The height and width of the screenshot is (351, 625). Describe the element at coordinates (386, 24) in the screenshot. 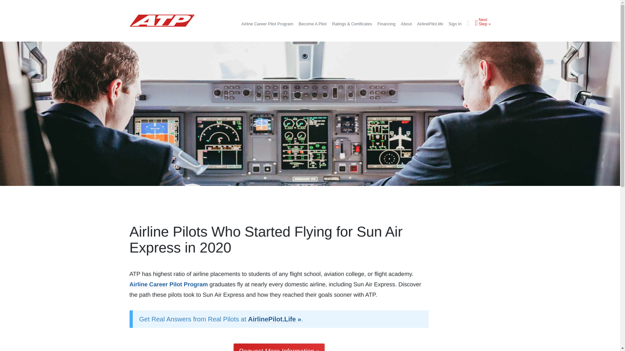

I see `Financing` at that location.